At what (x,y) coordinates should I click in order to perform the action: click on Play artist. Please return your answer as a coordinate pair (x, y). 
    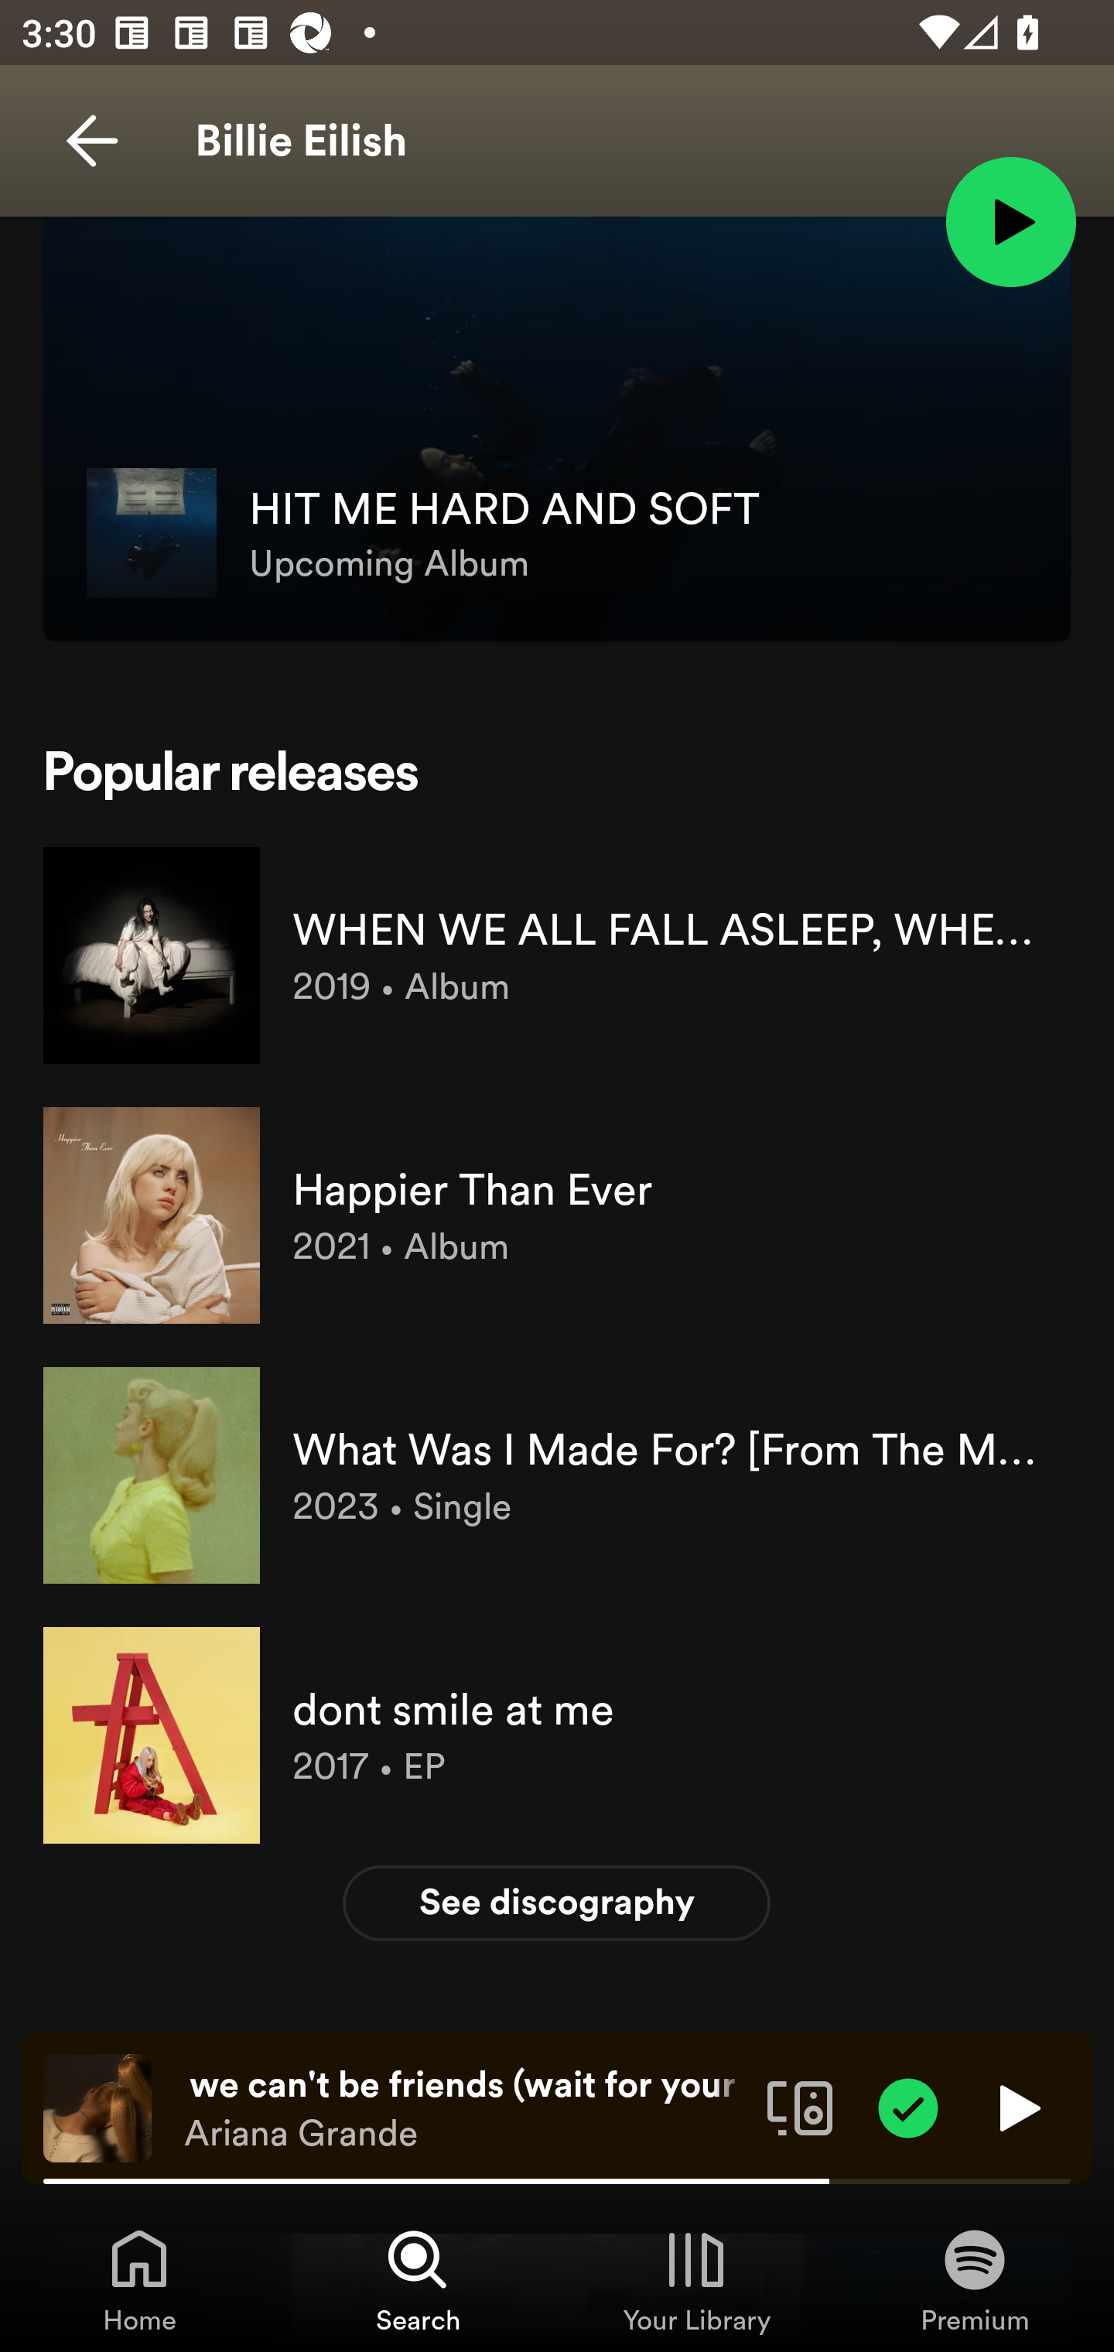
    Looking at the image, I should click on (1010, 220).